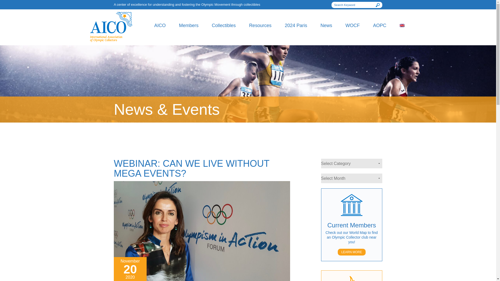  What do you see at coordinates (196, 70) in the screenshot?
I see `Join AICO` at bounding box center [196, 70].